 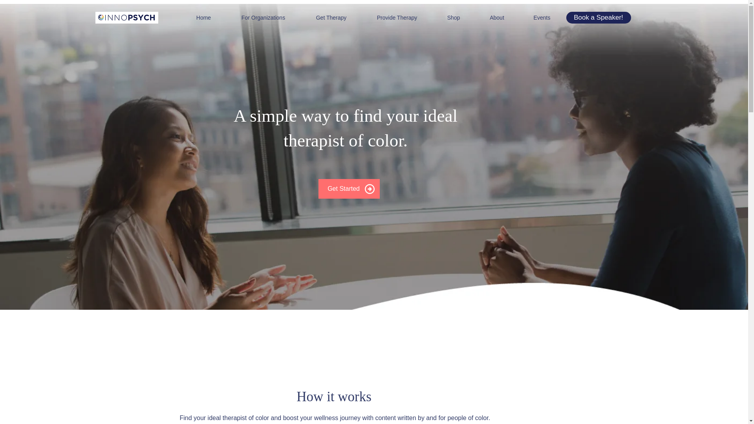 What do you see at coordinates (203, 18) in the screenshot?
I see `Home` at bounding box center [203, 18].